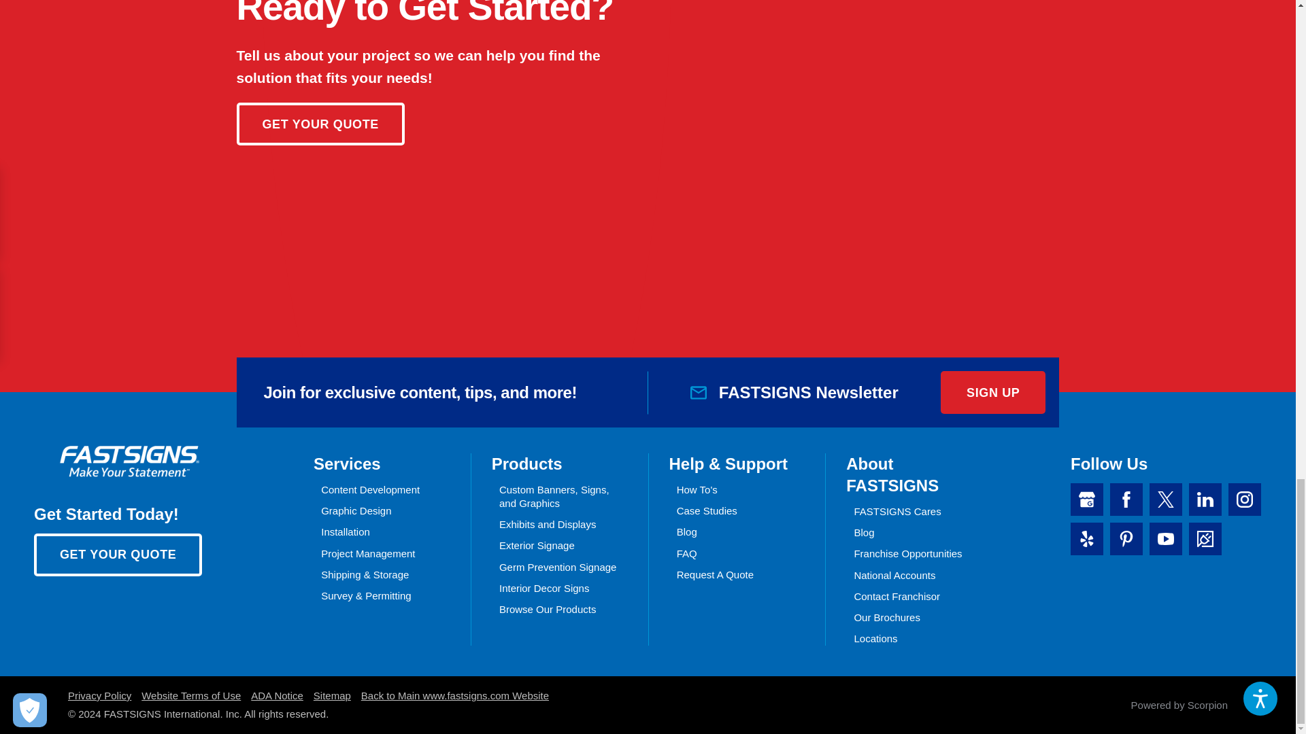  Describe the element at coordinates (1126, 538) in the screenshot. I see `Pinterest` at that location.